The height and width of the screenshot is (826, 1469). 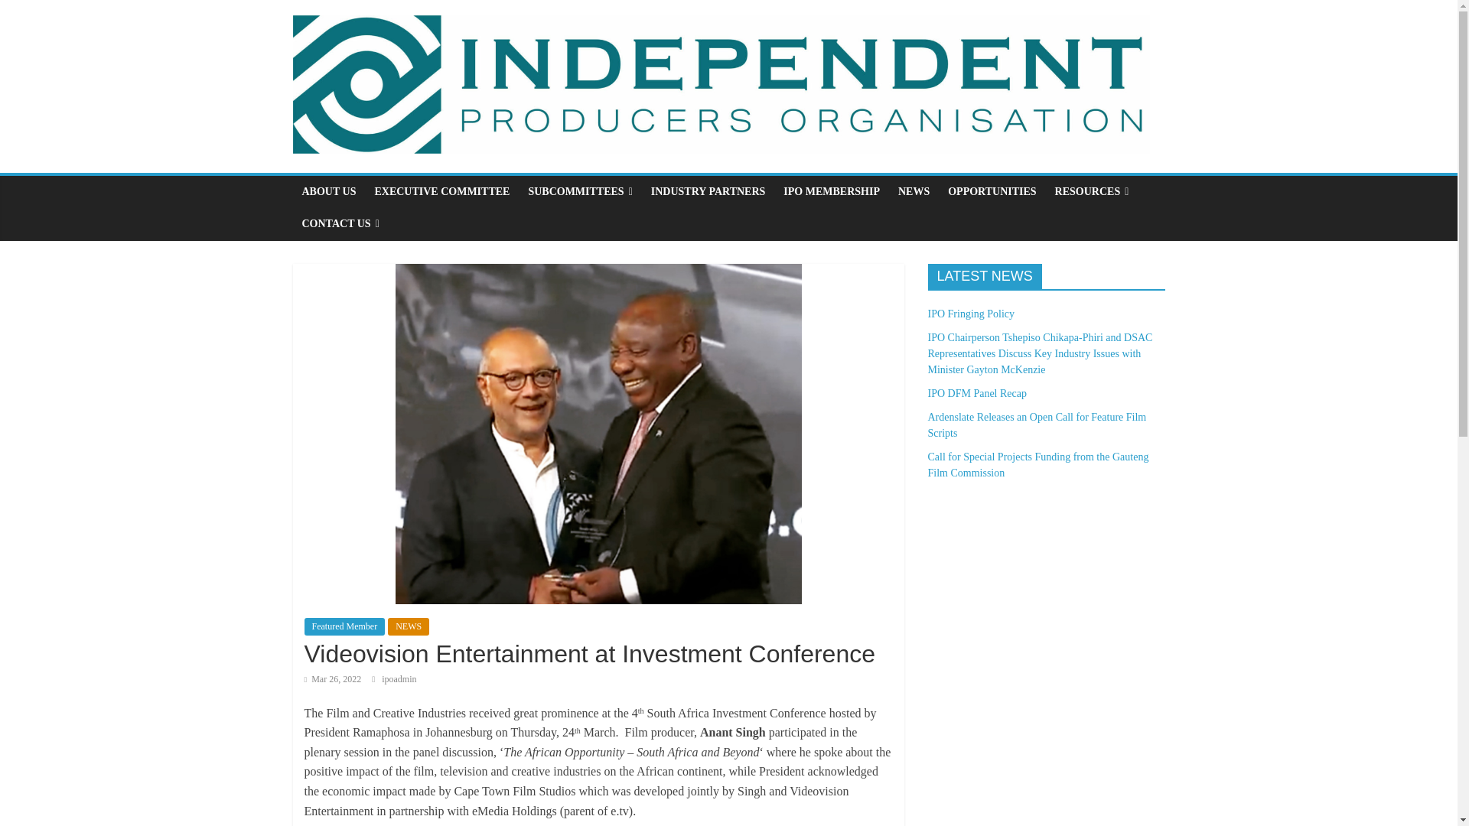 What do you see at coordinates (992, 192) in the screenshot?
I see `Opportunities` at bounding box center [992, 192].